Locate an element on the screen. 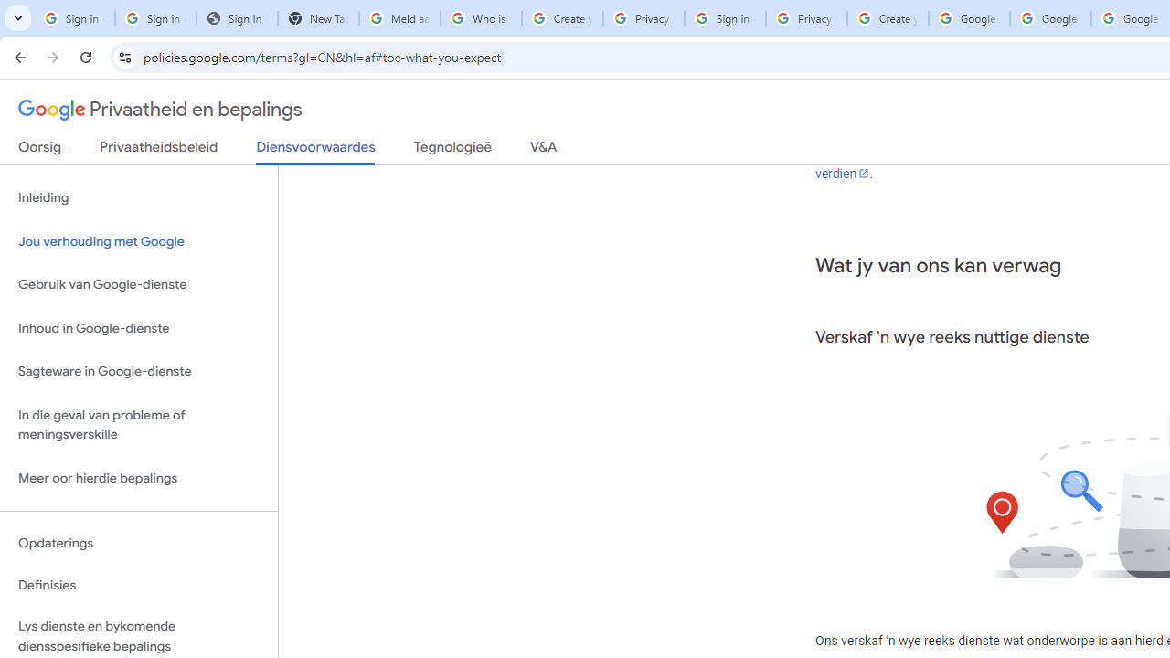 The height and width of the screenshot is (658, 1170). V&A is located at coordinates (543, 151).